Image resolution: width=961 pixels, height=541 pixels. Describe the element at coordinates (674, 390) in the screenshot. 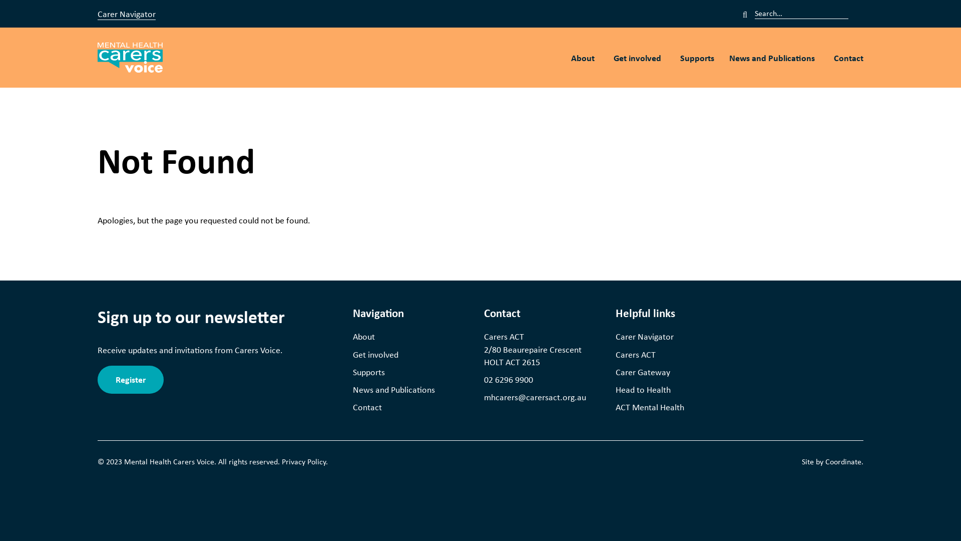

I see `Head to Health` at that location.